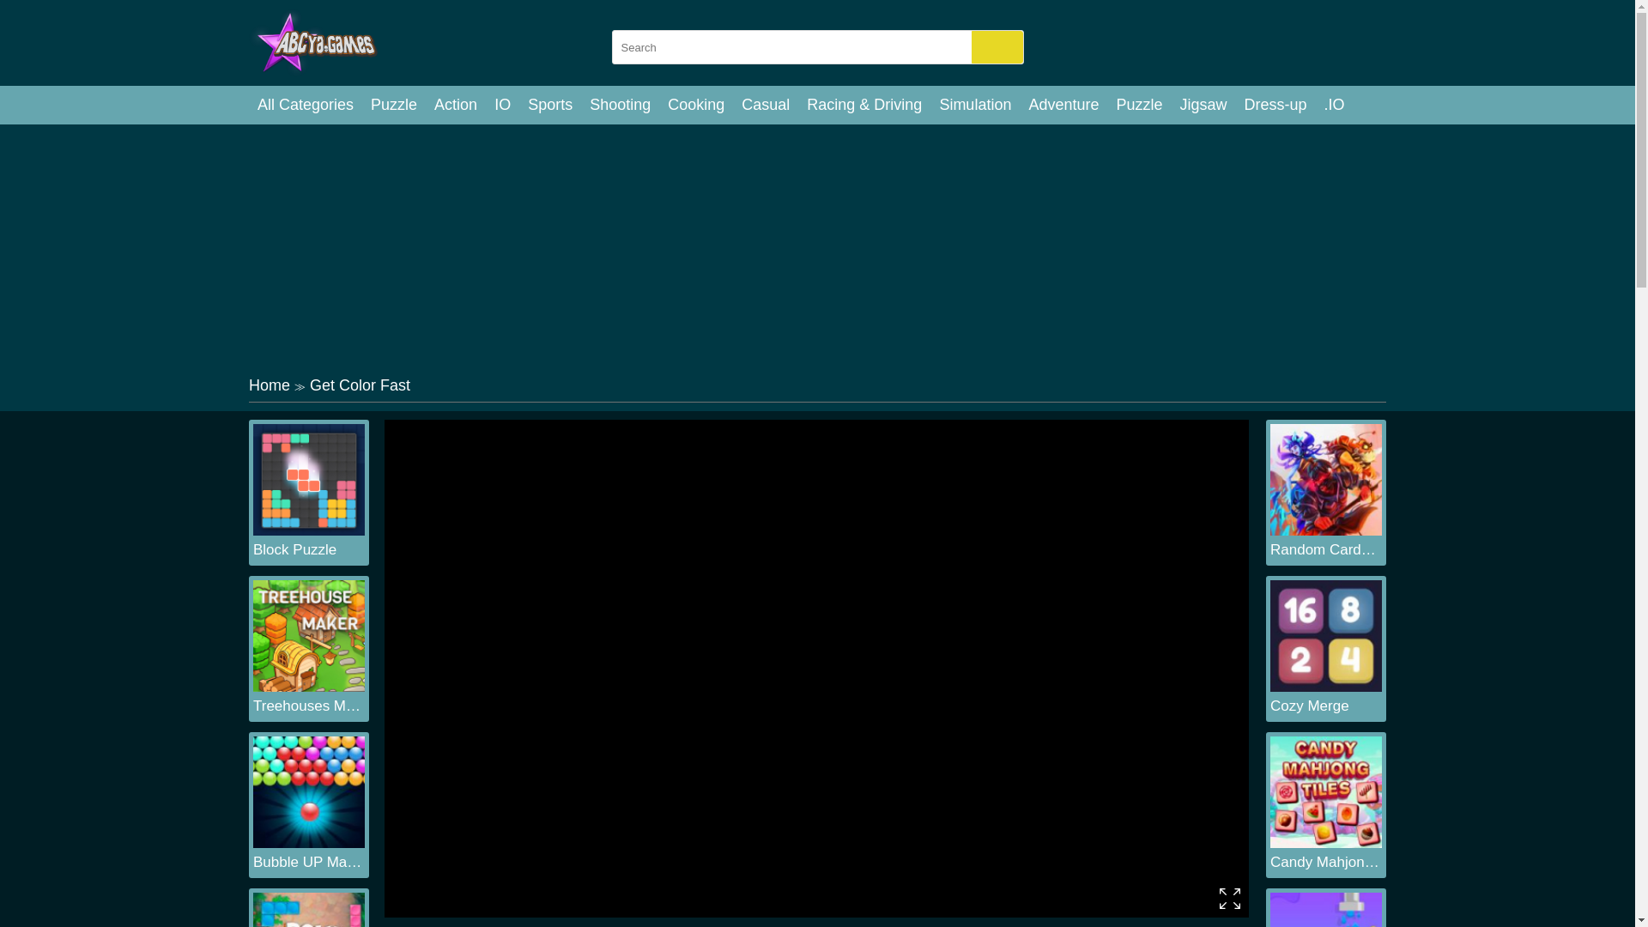  I want to click on Action, so click(455, 105).